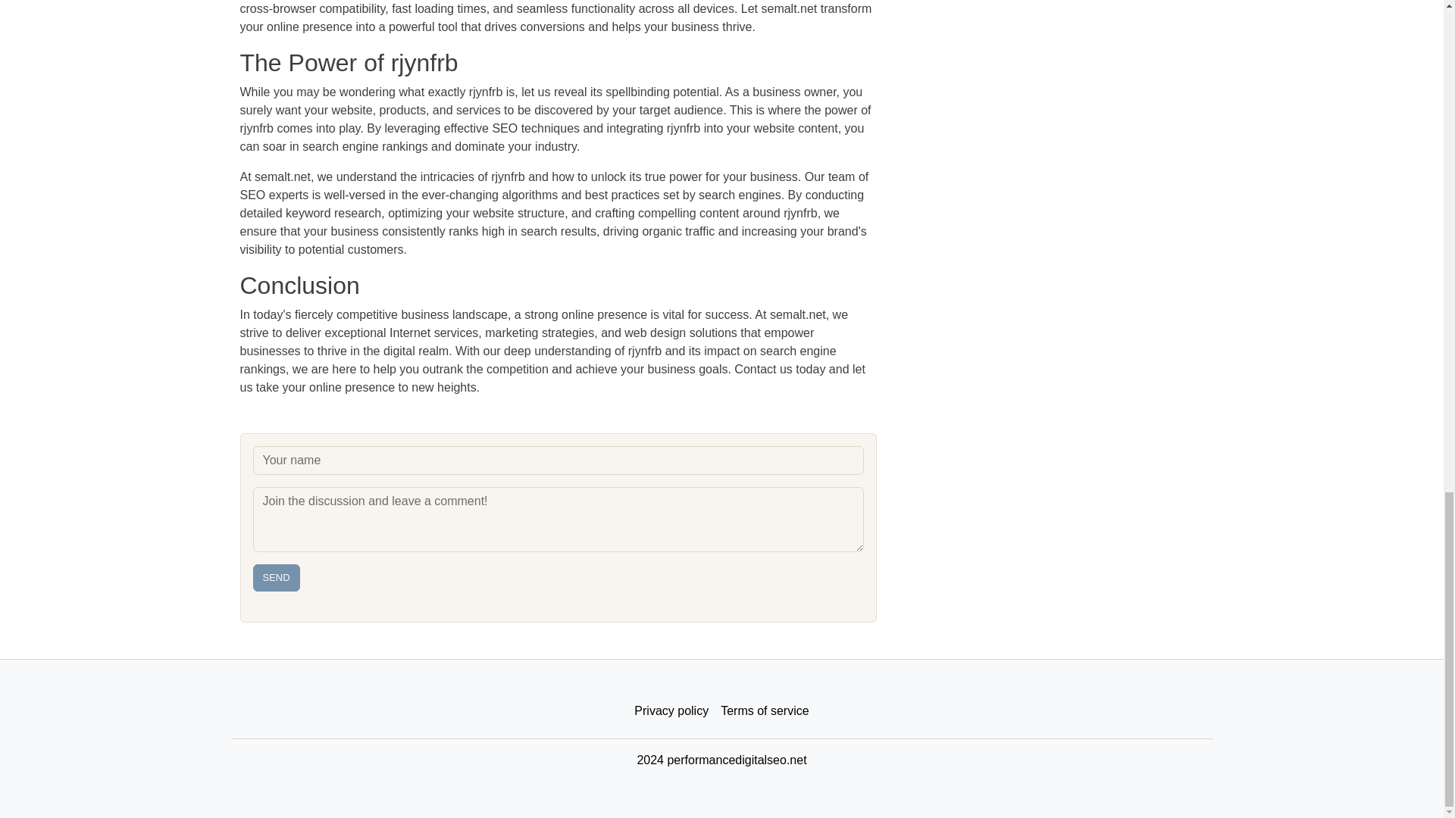  What do you see at coordinates (671, 711) in the screenshot?
I see `Privacy policy` at bounding box center [671, 711].